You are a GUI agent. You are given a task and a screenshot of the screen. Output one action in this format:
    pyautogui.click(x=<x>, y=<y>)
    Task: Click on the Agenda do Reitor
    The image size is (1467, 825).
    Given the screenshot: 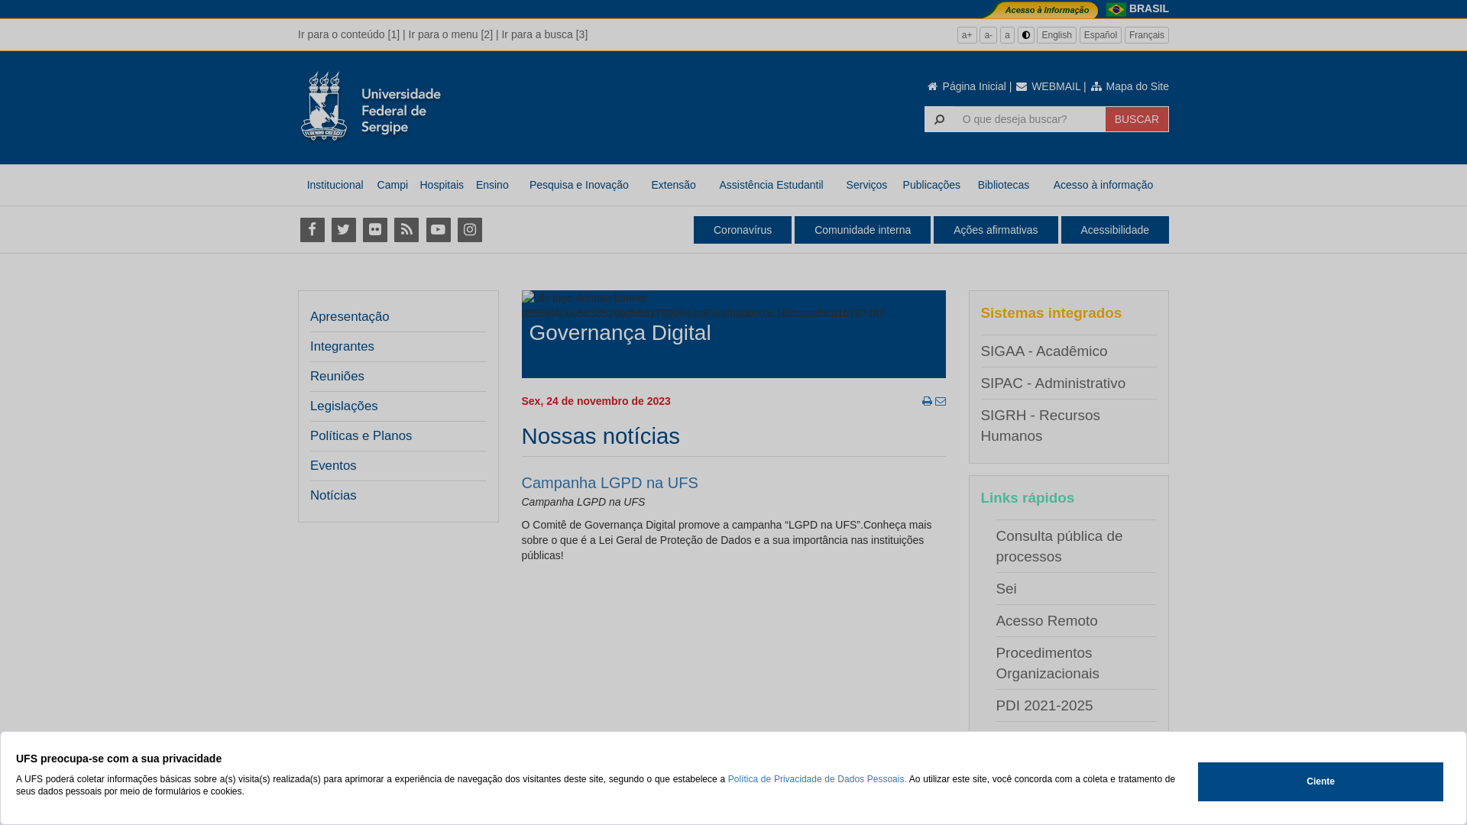 What is the action you would take?
    pyautogui.click(x=1053, y=738)
    